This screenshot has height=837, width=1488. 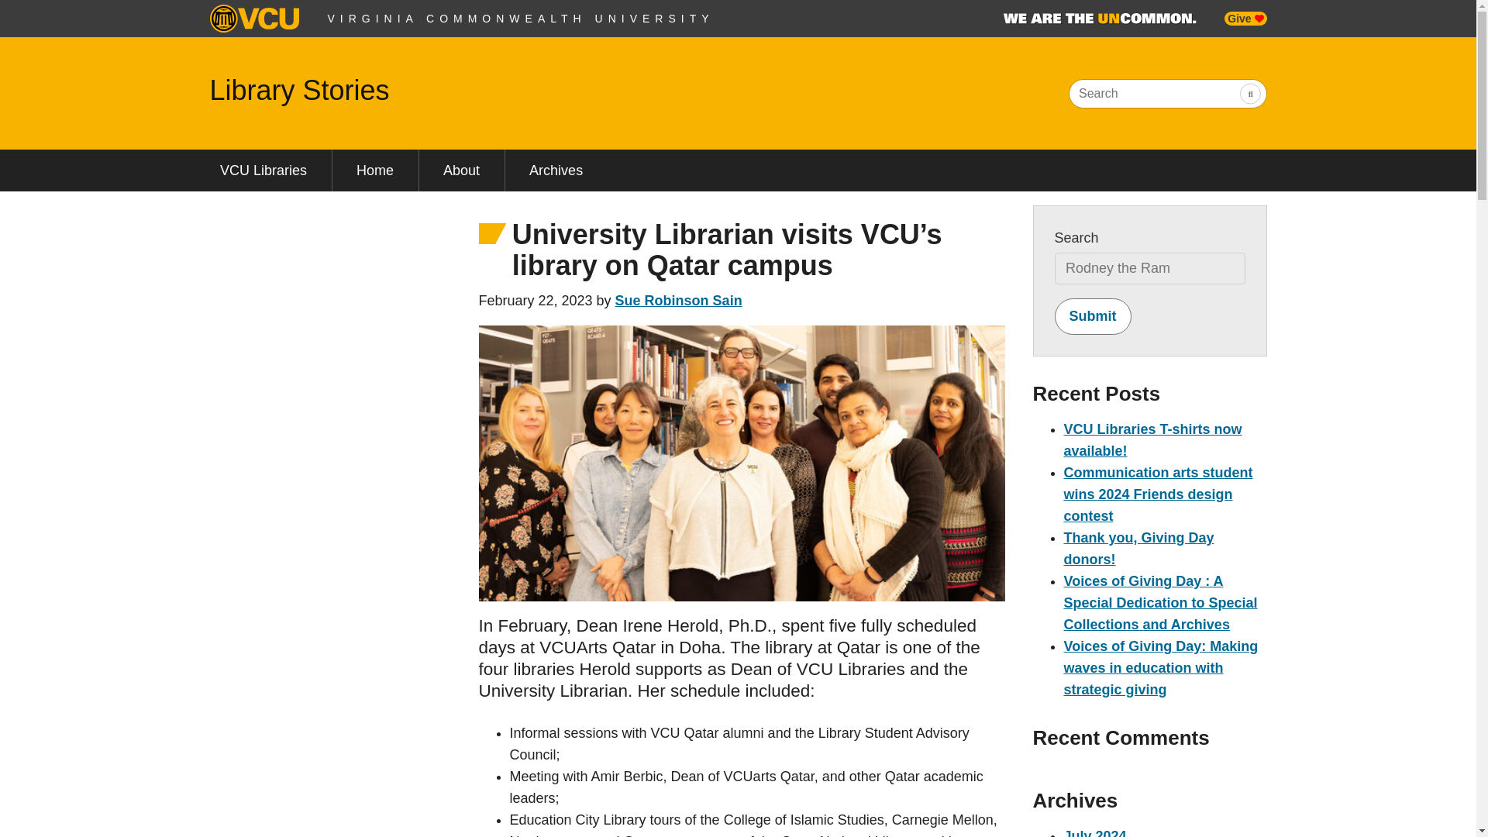 What do you see at coordinates (1152, 440) in the screenshot?
I see `VCU Libraries T-shirts now available!` at bounding box center [1152, 440].